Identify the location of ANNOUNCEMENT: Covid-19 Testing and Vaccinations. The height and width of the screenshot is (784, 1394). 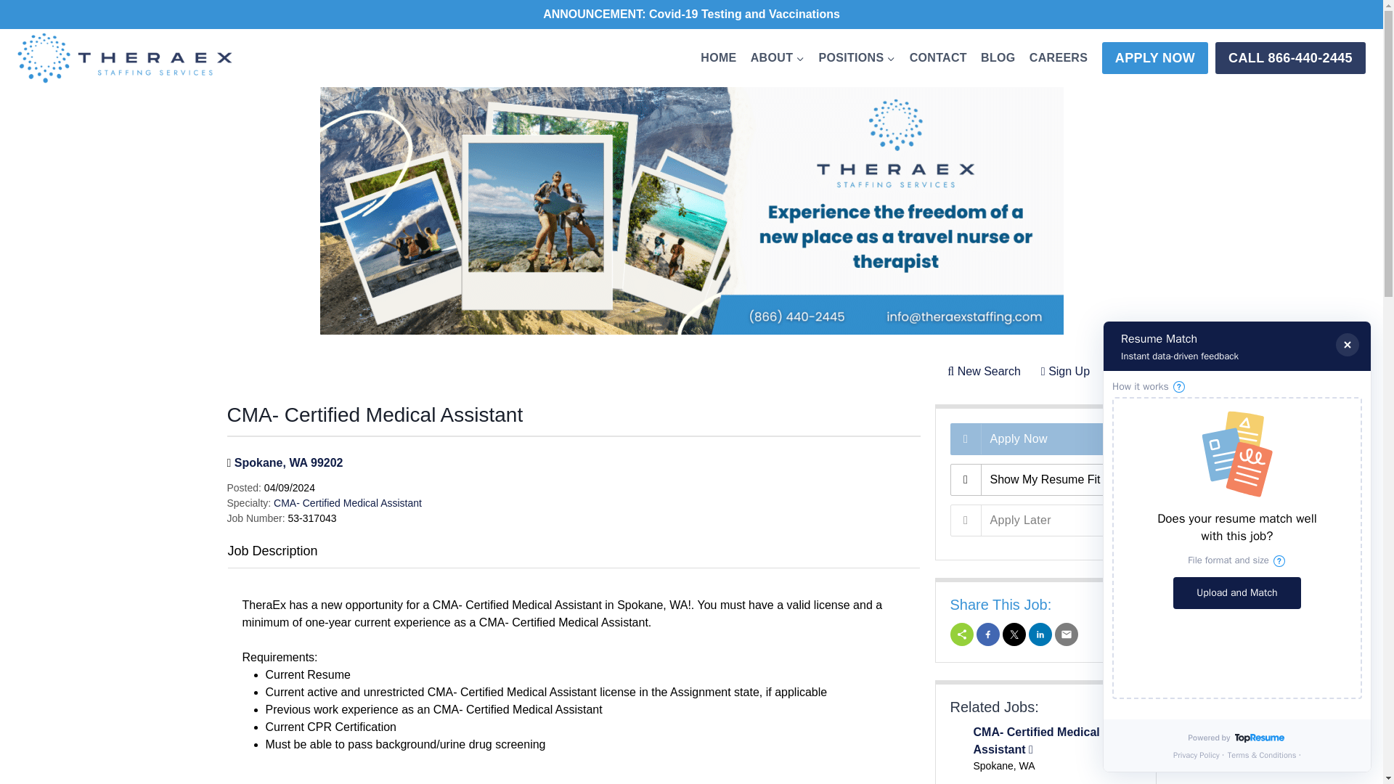
(691, 14).